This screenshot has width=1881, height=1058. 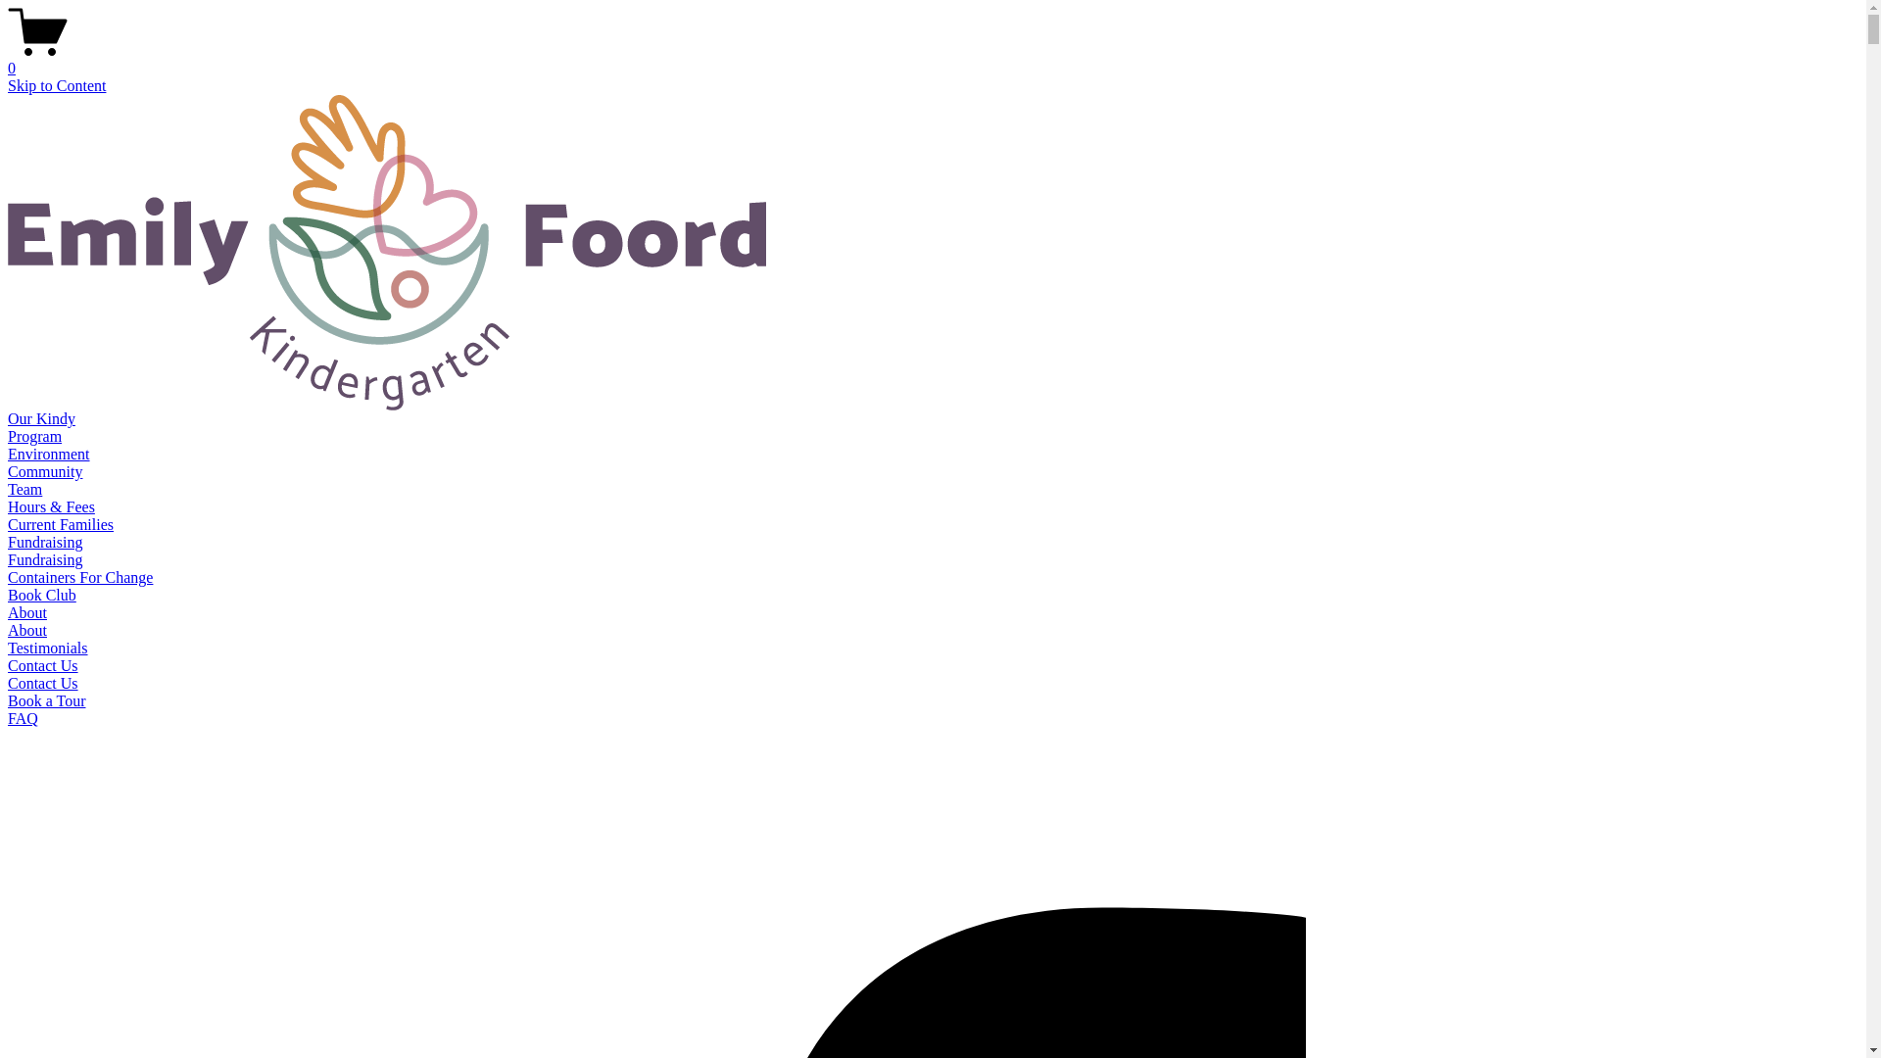 What do you see at coordinates (43, 666) in the screenshot?
I see `Contact Us` at bounding box center [43, 666].